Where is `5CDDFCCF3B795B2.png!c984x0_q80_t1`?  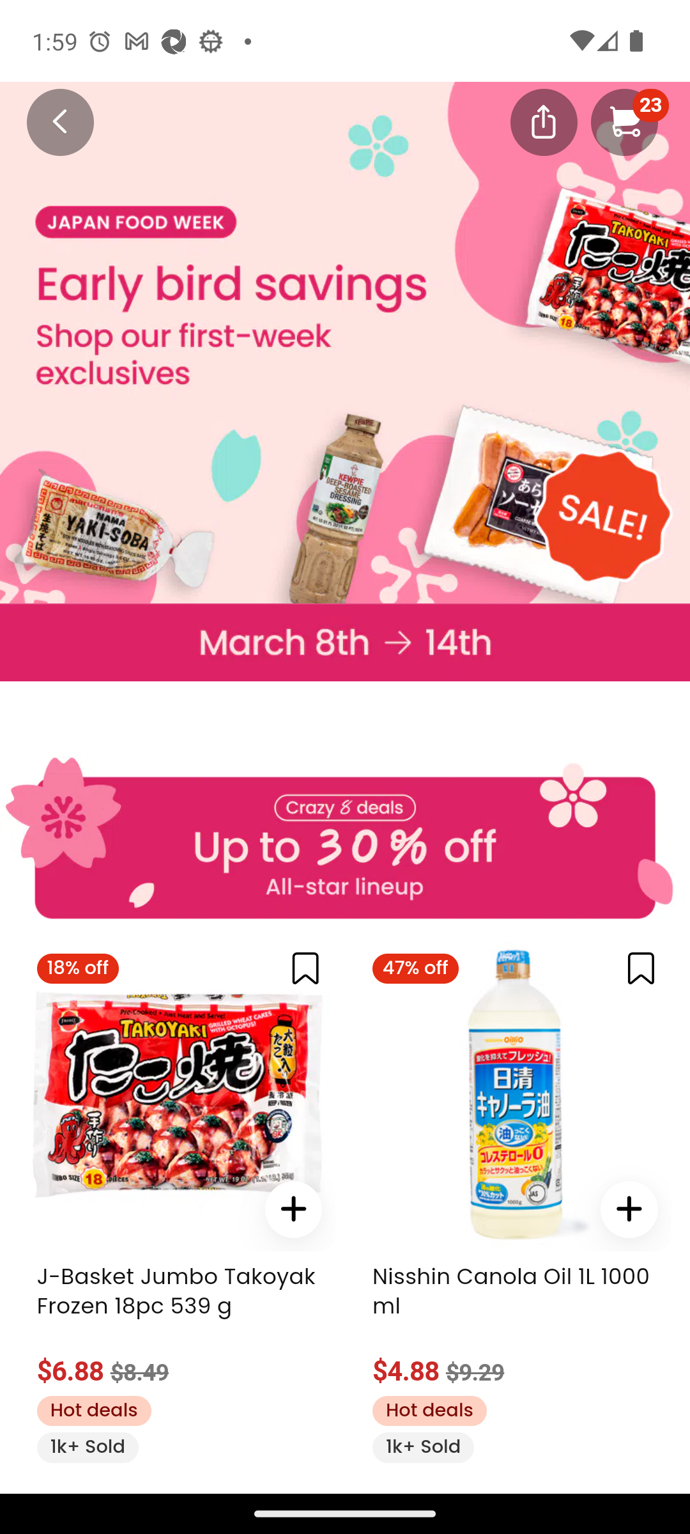 5CDDFCCF3B795B2.png!c984x0_q80_t1 is located at coordinates (345, 830).